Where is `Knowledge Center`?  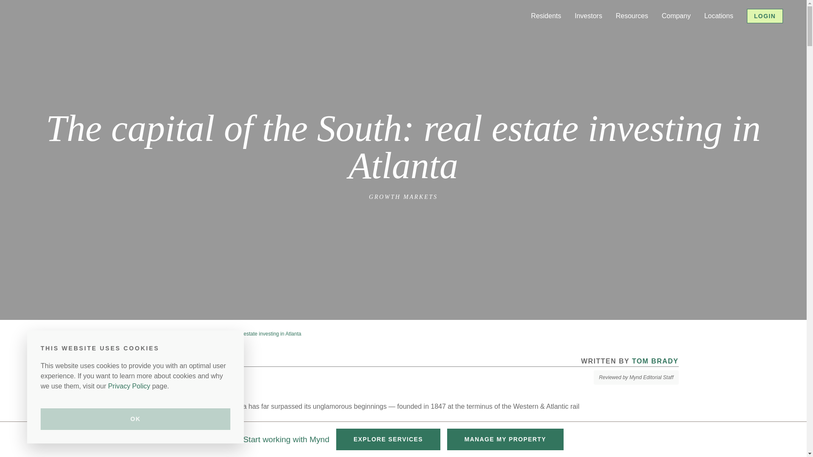
Knowledge Center is located at coordinates (661, 34).